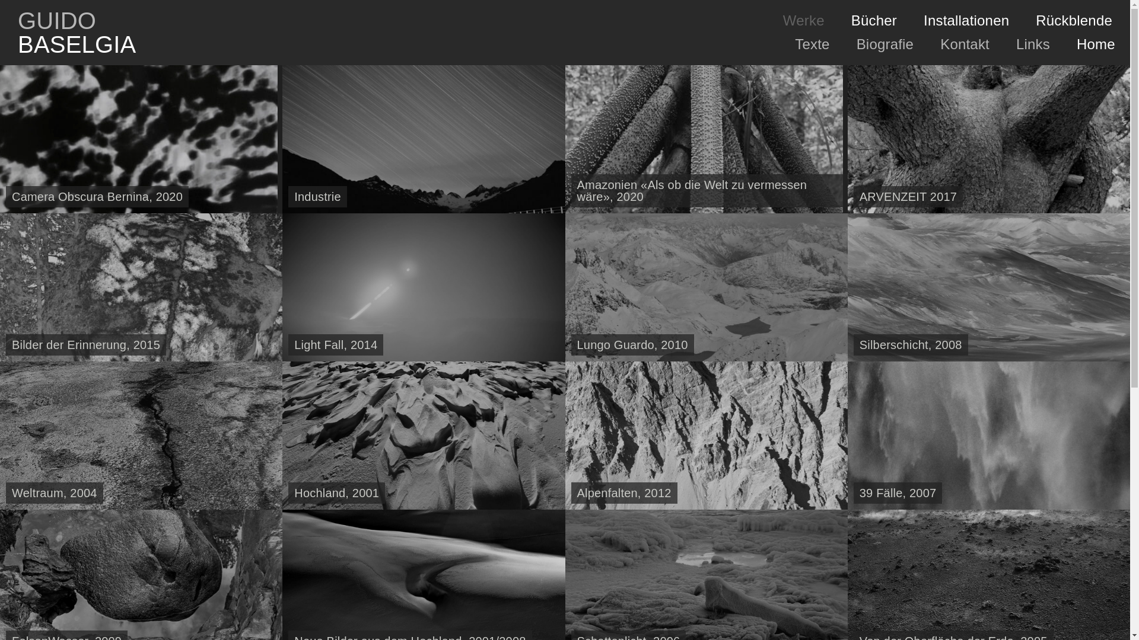 The image size is (1139, 640). I want to click on Links, so click(1033, 44).